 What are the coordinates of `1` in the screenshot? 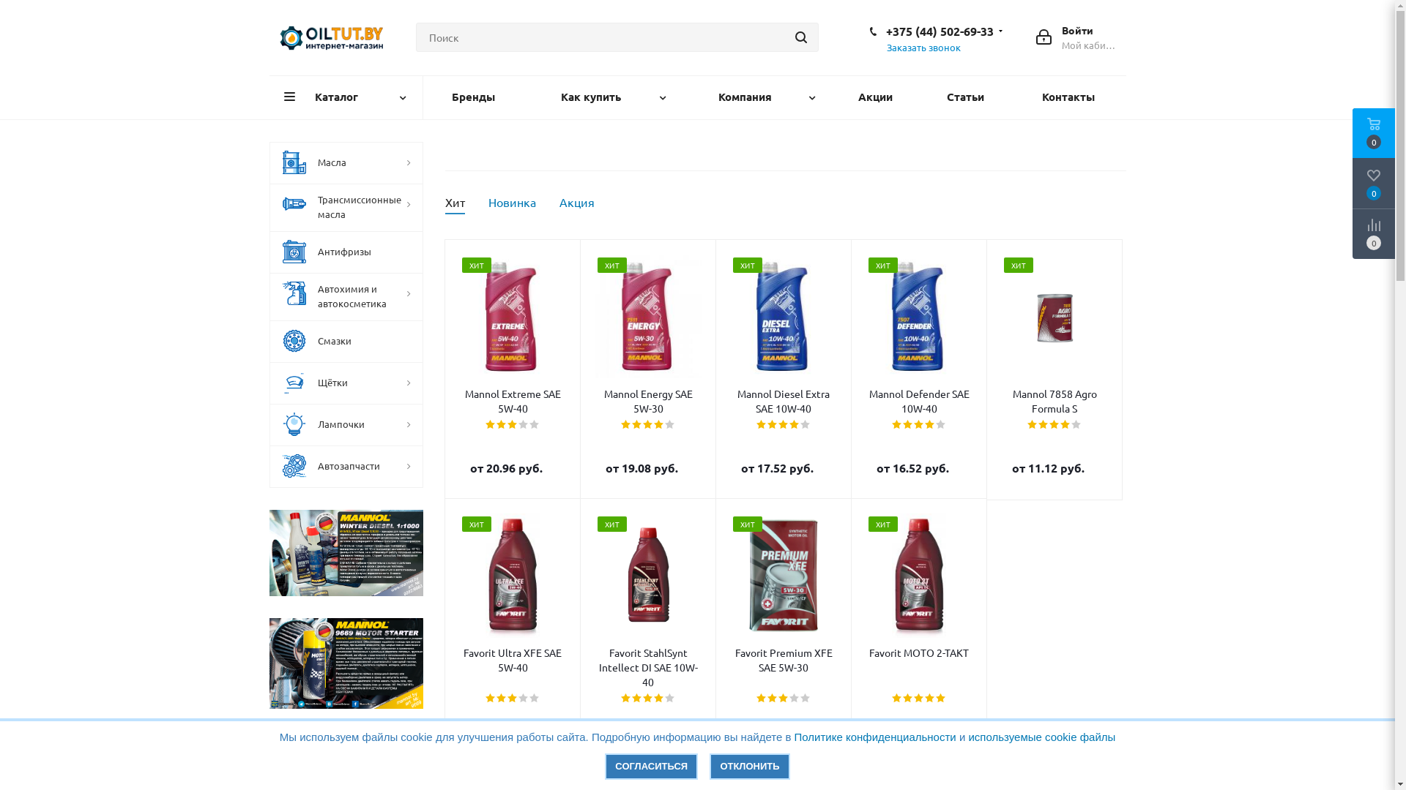 It's located at (627, 425).